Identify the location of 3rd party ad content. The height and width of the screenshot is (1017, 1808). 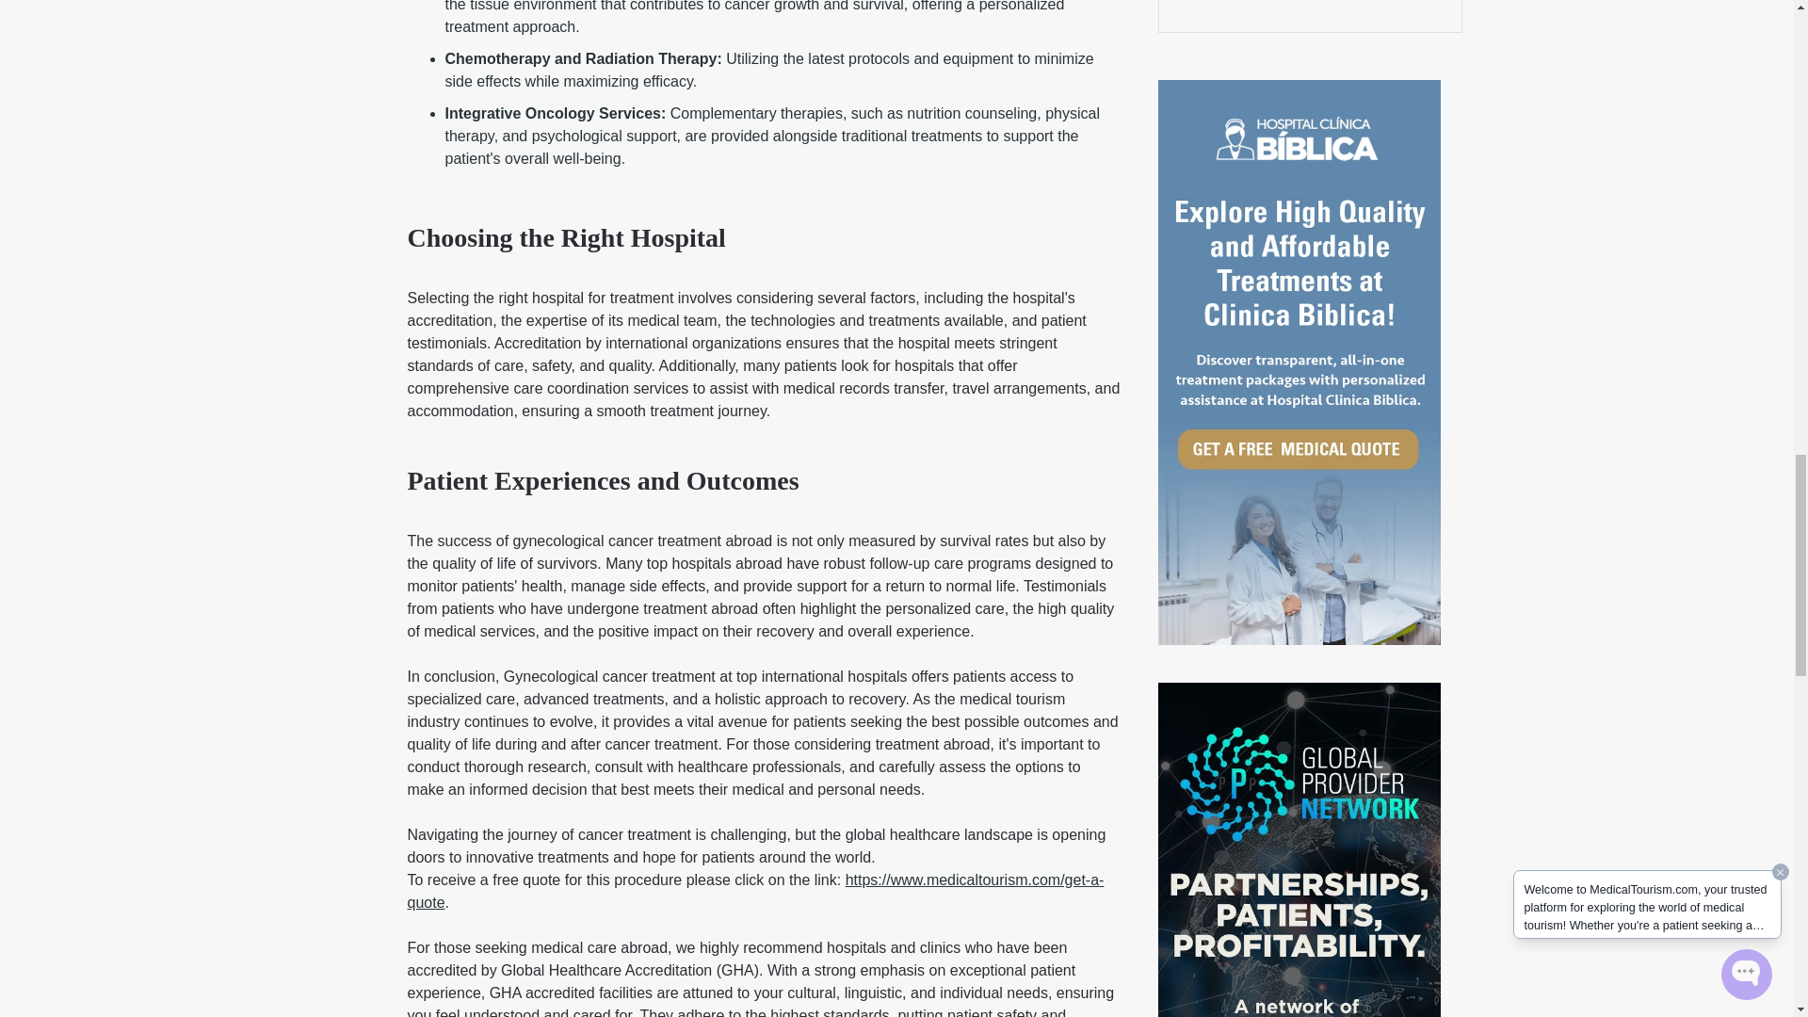
(1309, 11).